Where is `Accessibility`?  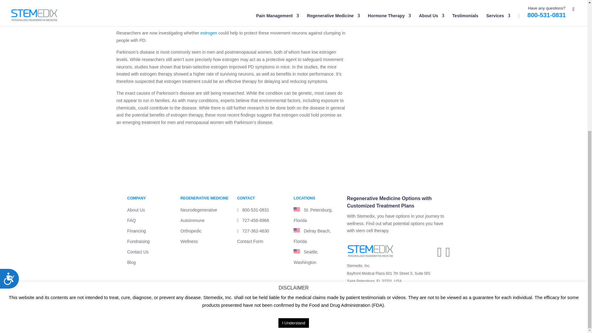
Accessibility is located at coordinates (12, 68).